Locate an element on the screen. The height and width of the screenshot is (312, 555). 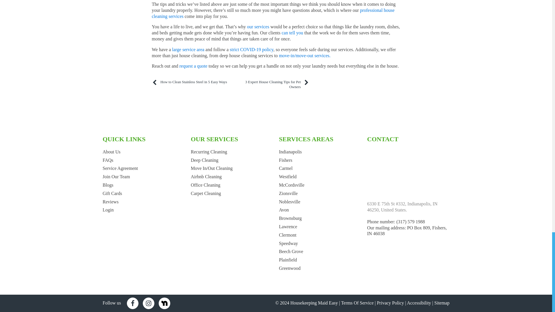
our services is located at coordinates (258, 27).